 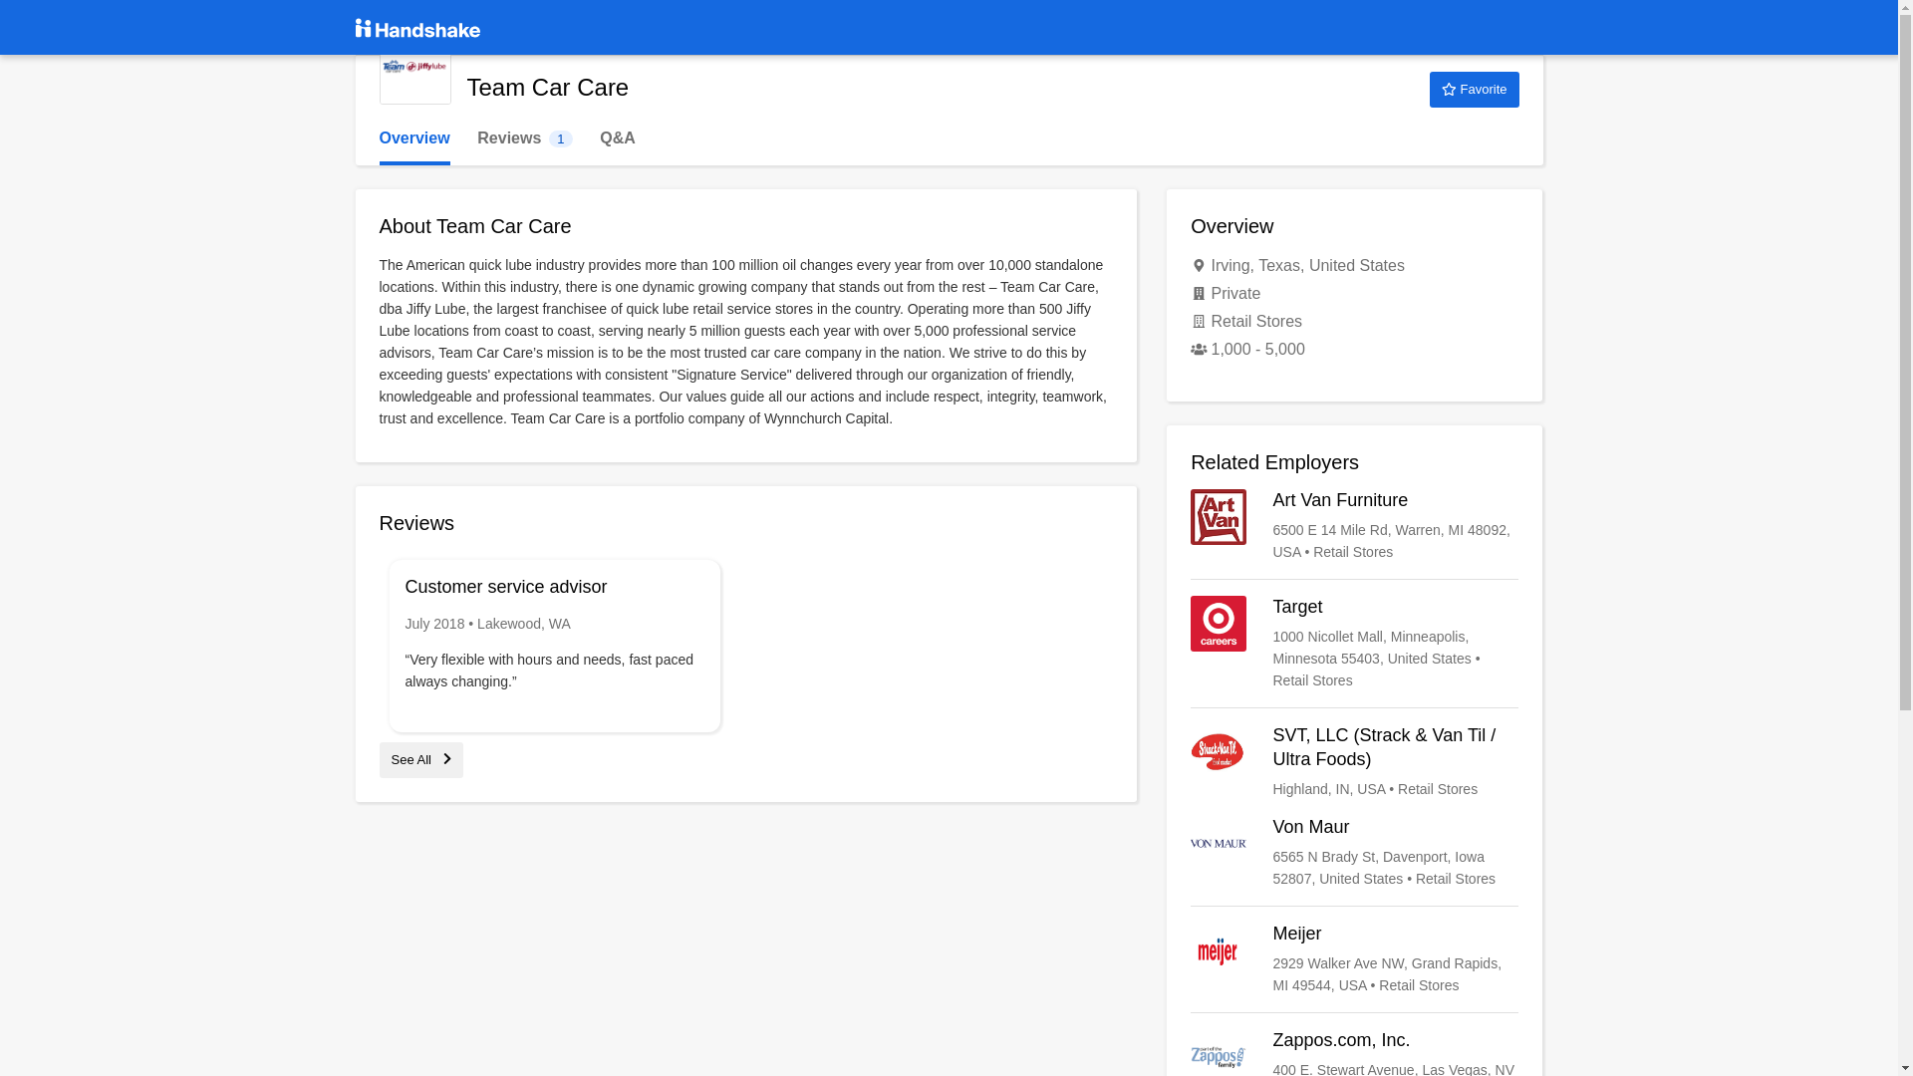 What do you see at coordinates (420, 759) in the screenshot?
I see `See All` at bounding box center [420, 759].